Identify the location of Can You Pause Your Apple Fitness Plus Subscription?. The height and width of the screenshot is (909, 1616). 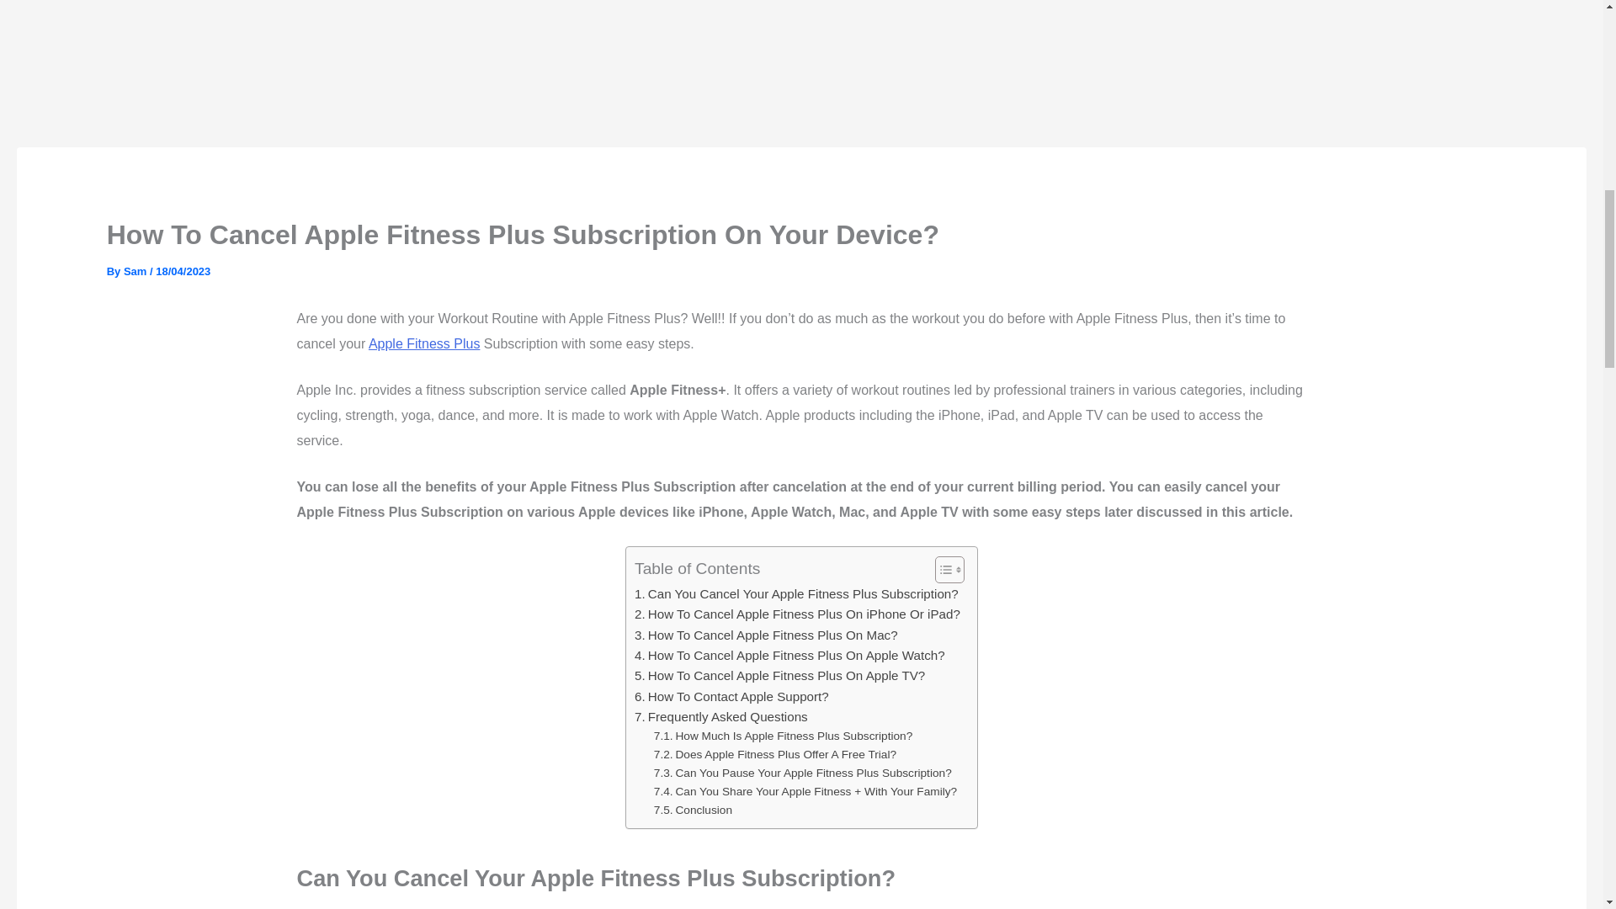
(803, 773).